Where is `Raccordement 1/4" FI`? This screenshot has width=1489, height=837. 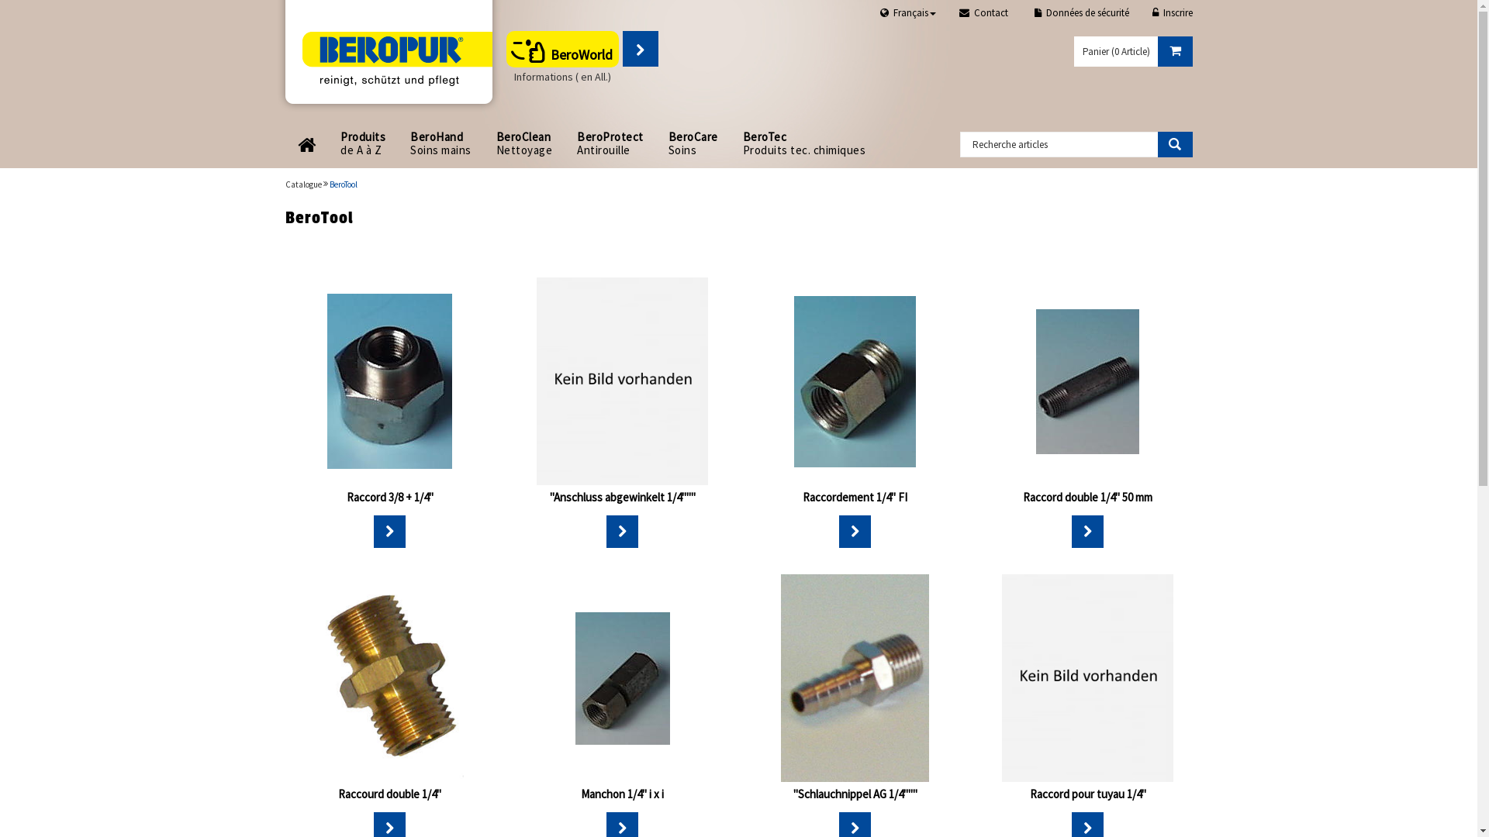 Raccordement 1/4" FI is located at coordinates (855, 498).